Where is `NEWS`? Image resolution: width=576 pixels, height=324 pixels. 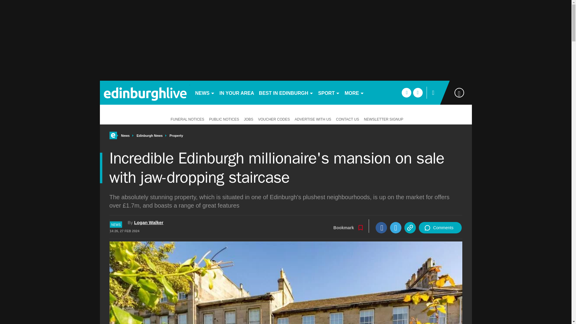 NEWS is located at coordinates (205, 92).